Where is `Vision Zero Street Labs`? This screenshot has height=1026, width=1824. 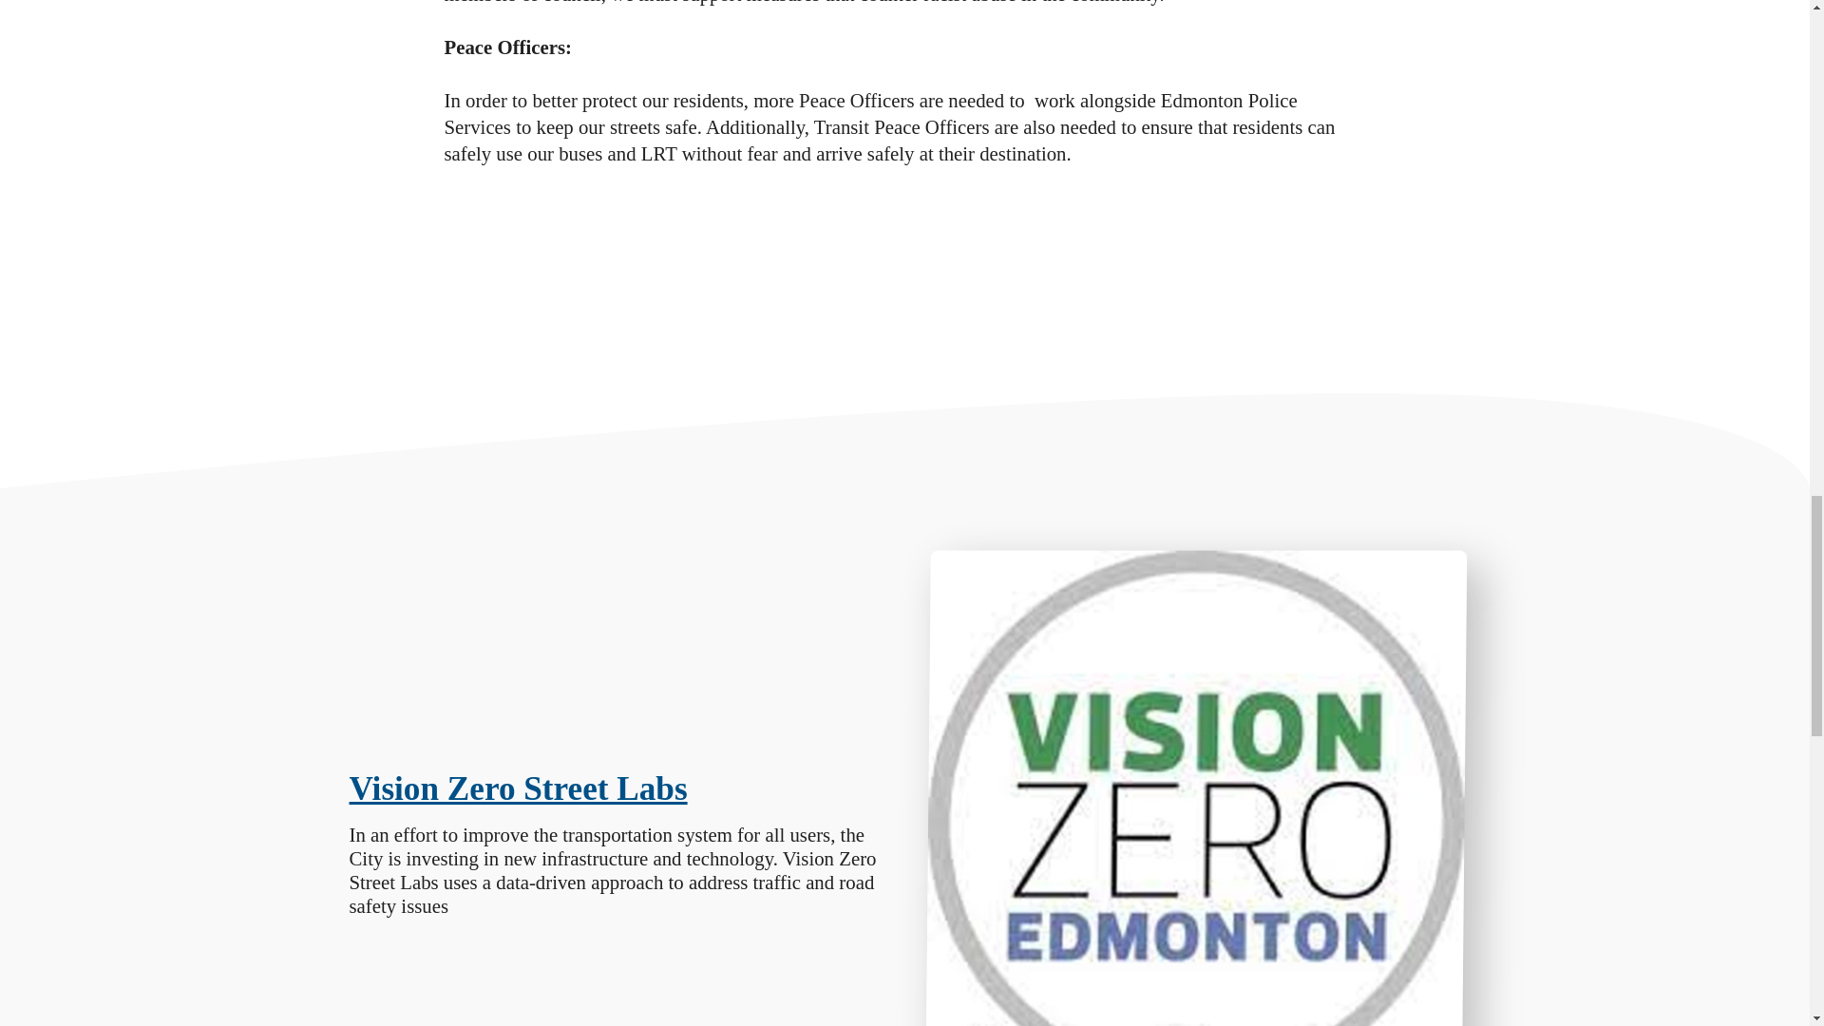
Vision Zero Street Labs is located at coordinates (519, 788).